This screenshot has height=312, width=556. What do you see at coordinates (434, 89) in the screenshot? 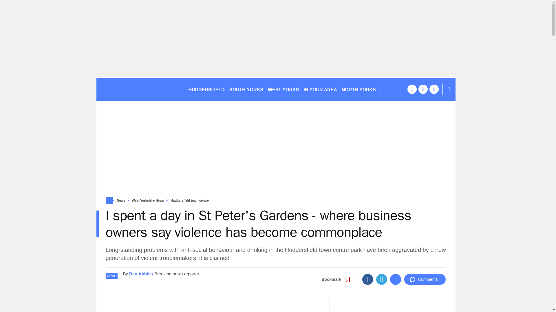
I see `instagram` at bounding box center [434, 89].